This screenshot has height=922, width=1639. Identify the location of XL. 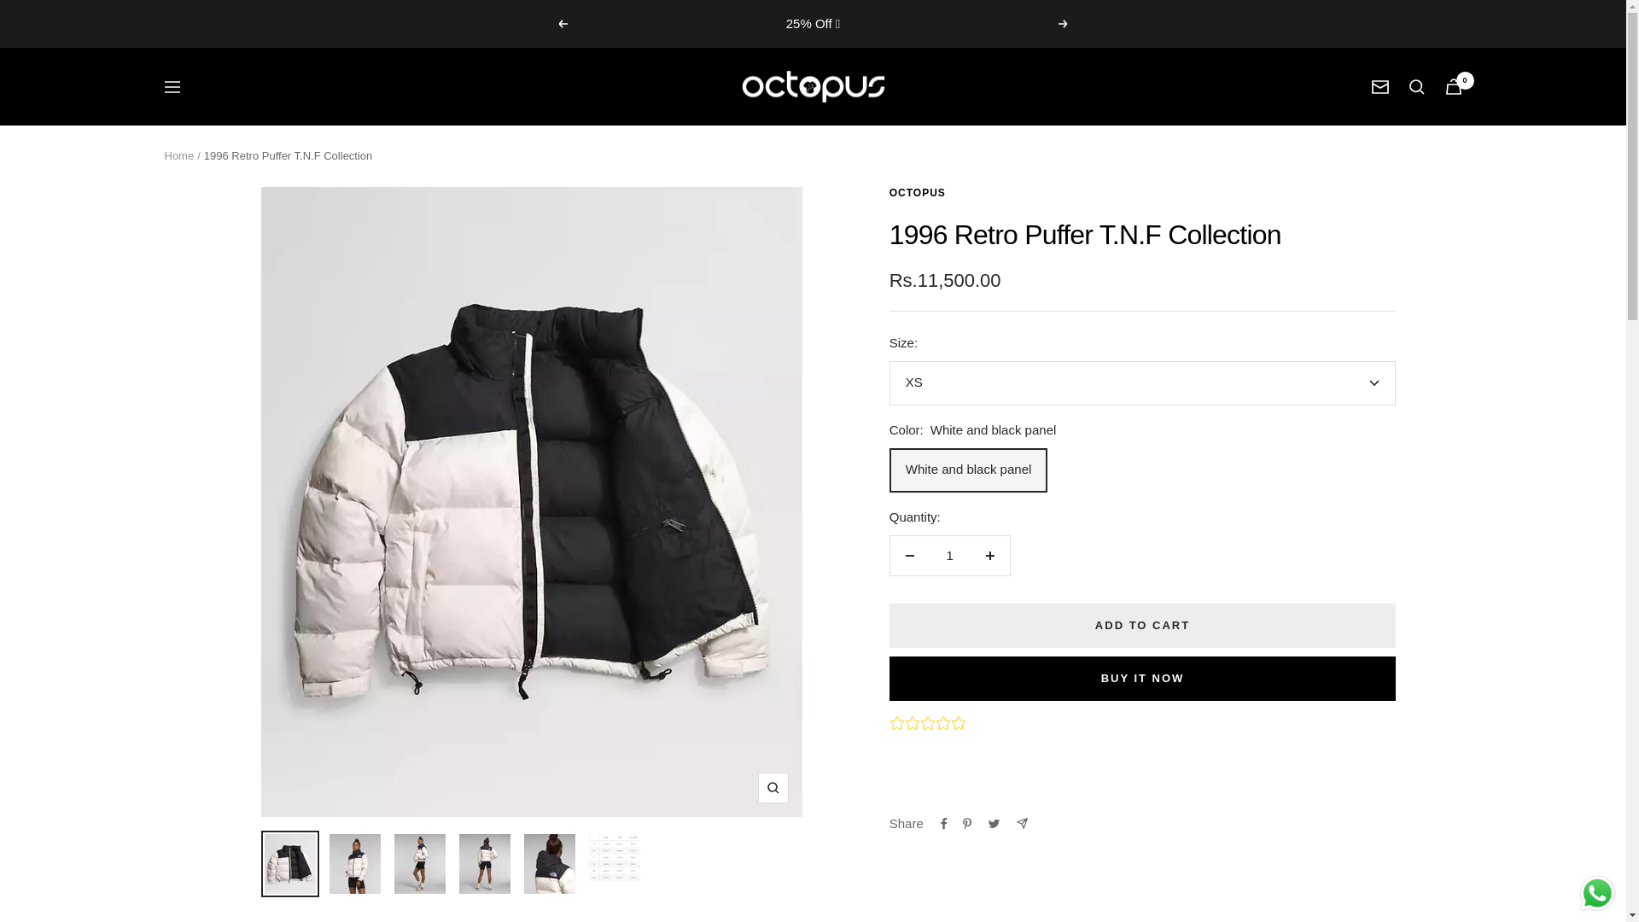
(1136, 574).